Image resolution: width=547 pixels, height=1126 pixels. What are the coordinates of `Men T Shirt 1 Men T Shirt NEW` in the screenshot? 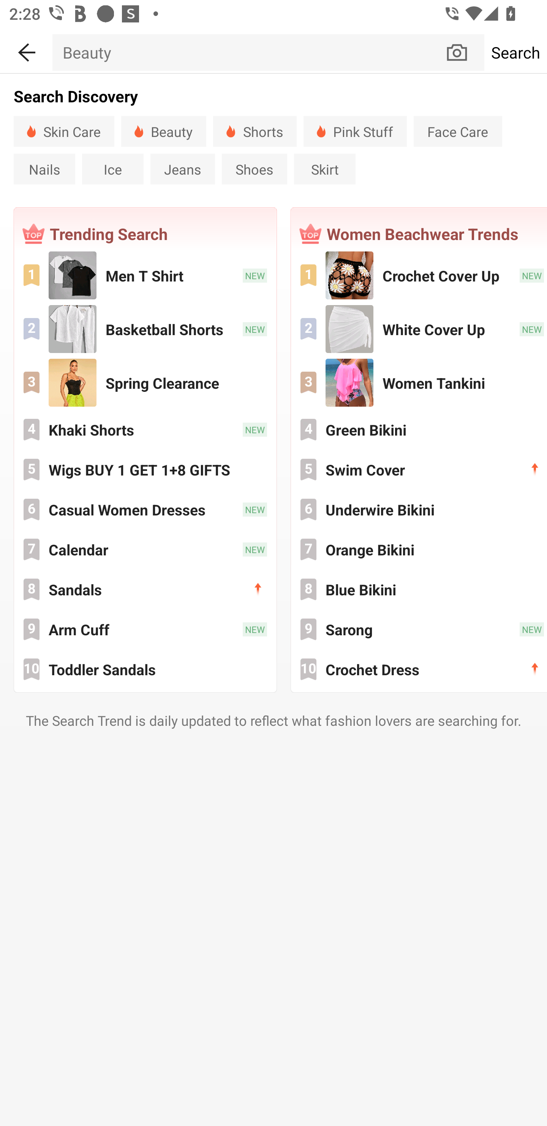 It's located at (145, 275).